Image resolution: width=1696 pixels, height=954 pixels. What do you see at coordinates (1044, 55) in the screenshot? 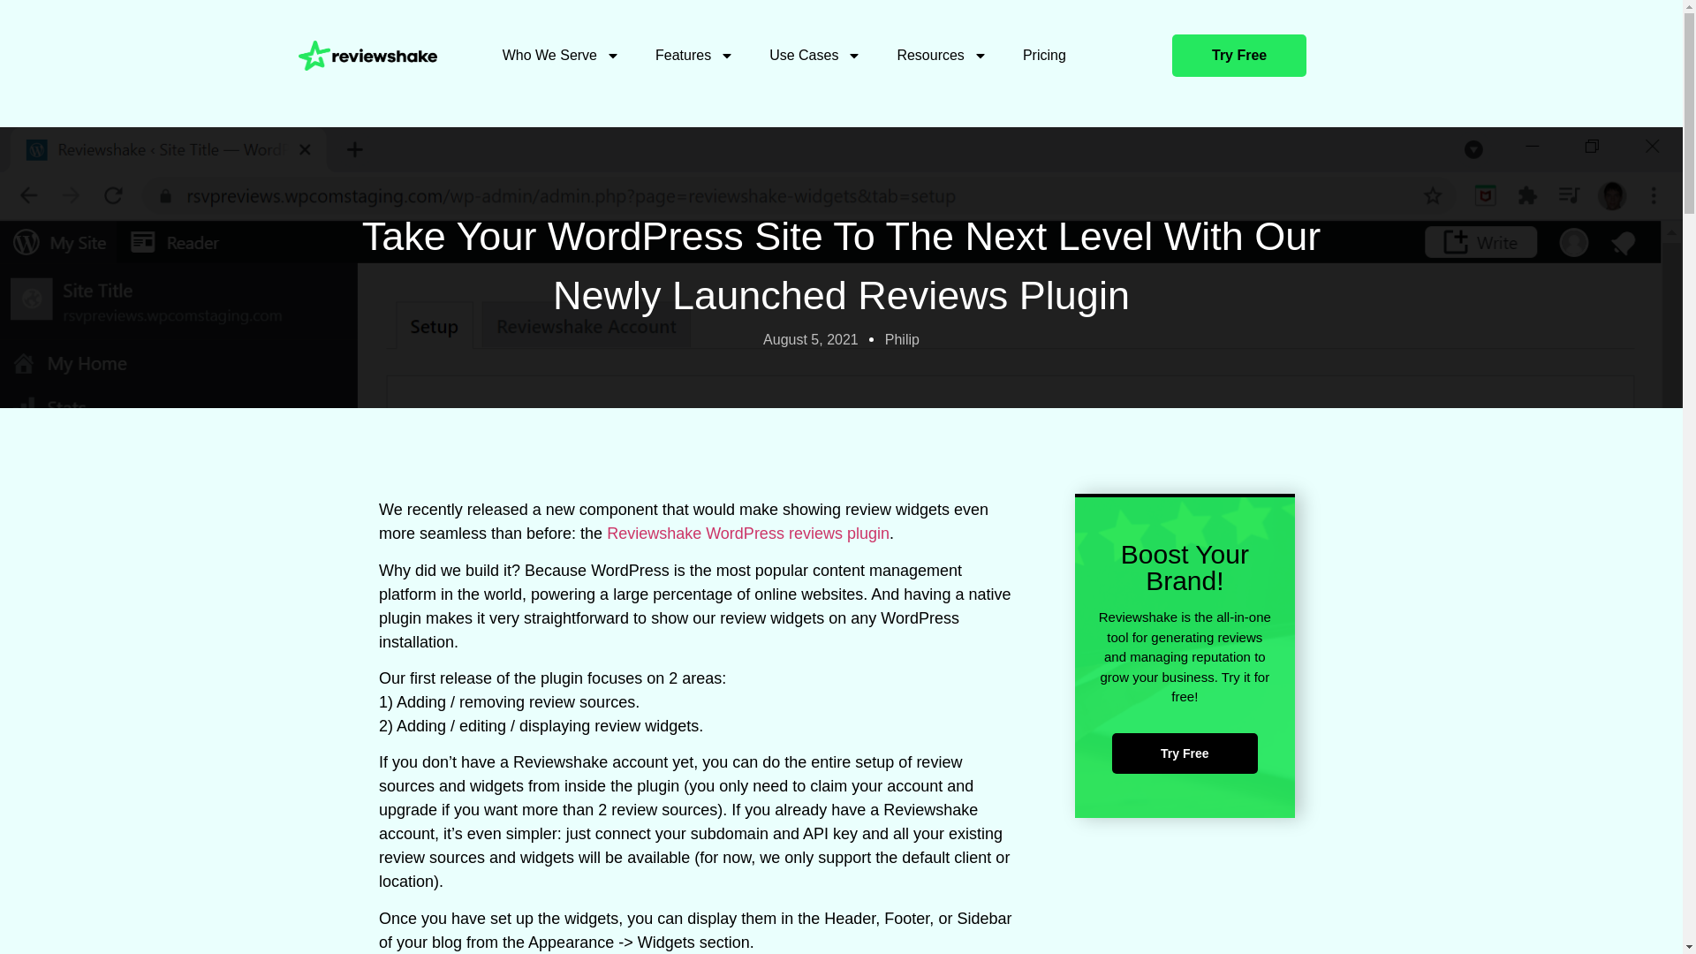
I see `Pricing` at bounding box center [1044, 55].